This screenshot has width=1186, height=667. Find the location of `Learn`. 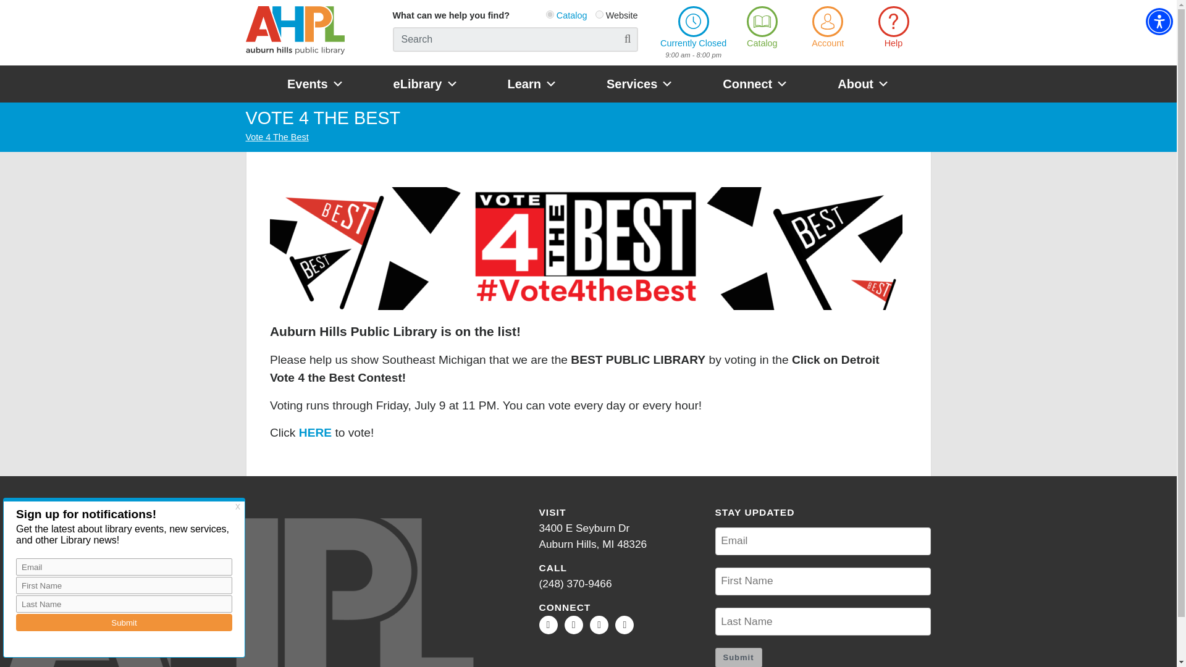

Learn is located at coordinates (532, 84).